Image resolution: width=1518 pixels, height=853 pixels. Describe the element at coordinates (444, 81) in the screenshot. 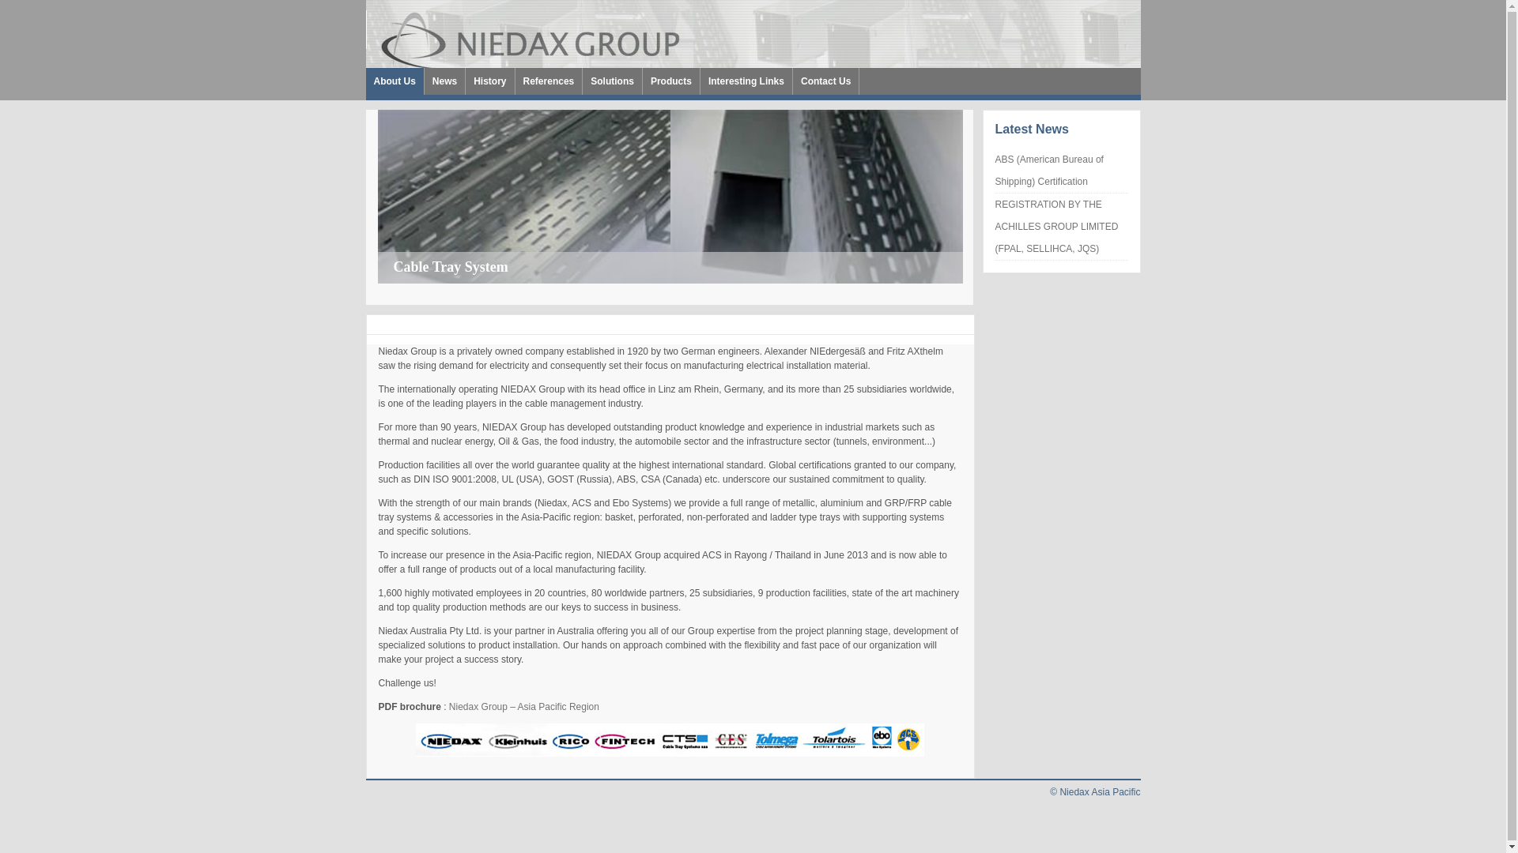

I see `News` at that location.